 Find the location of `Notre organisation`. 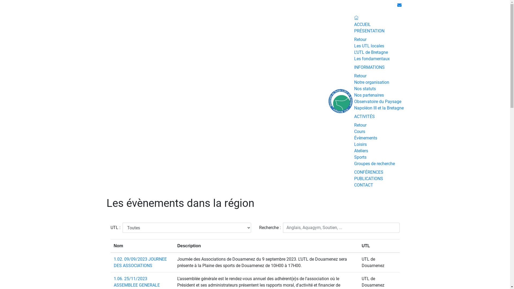

Notre organisation is located at coordinates (372, 82).